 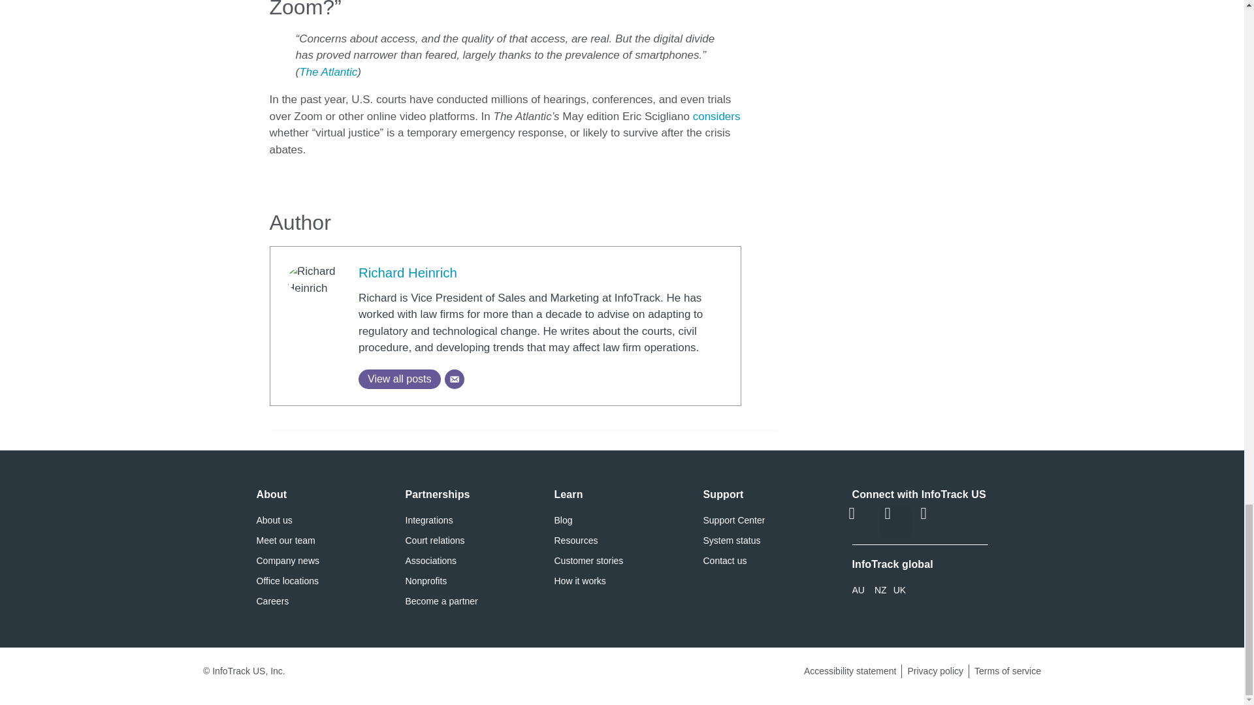 What do you see at coordinates (717, 116) in the screenshot?
I see `considers` at bounding box center [717, 116].